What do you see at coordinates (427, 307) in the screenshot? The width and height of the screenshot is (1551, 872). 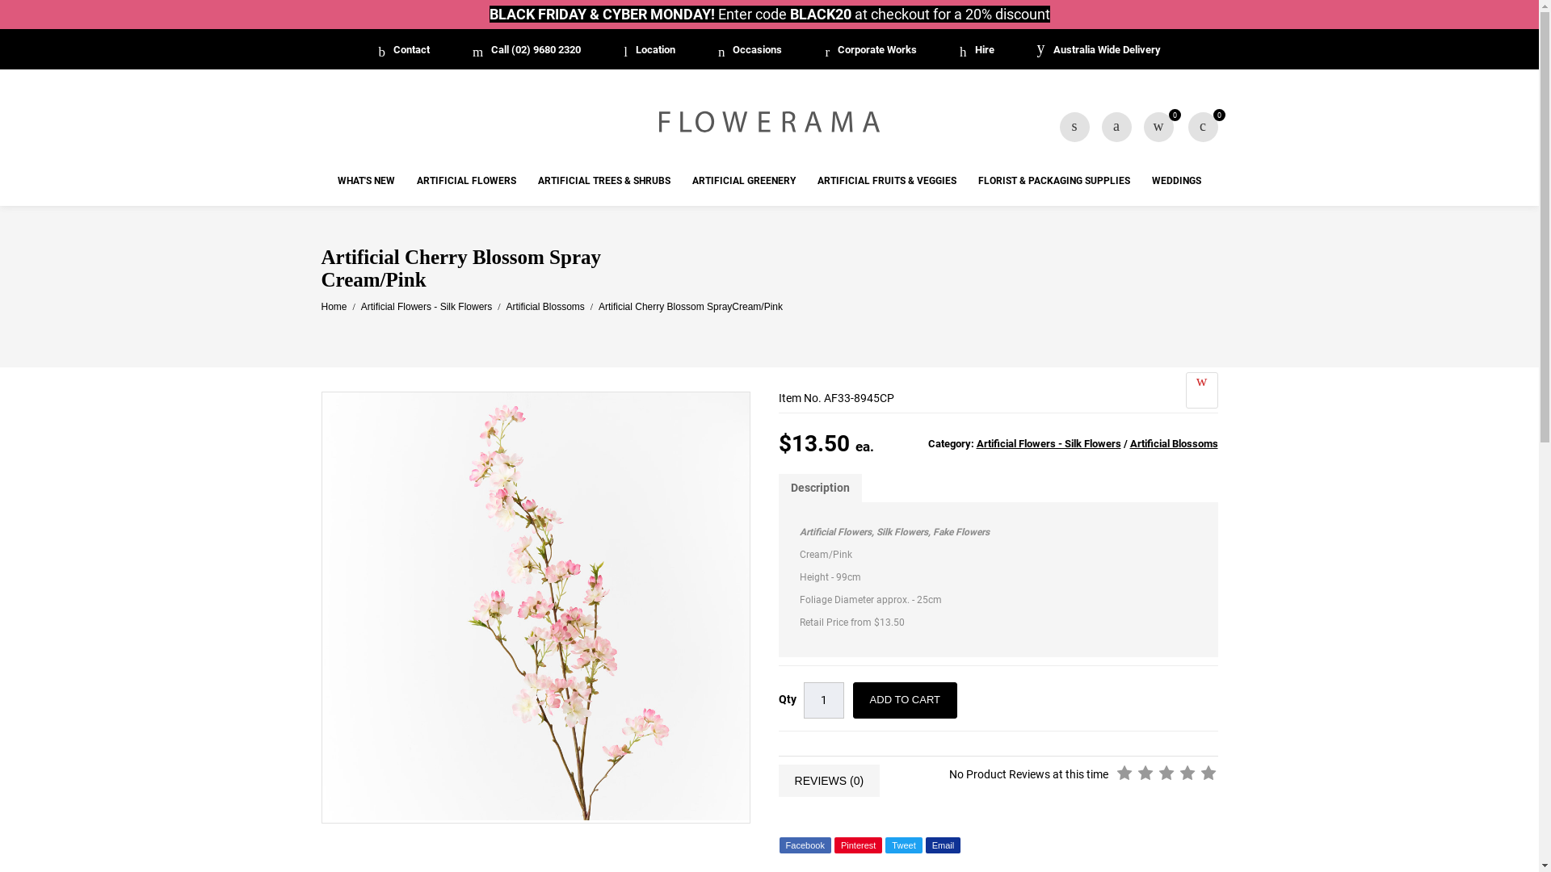 I see `Artificial Flowers - Silk Flowers` at bounding box center [427, 307].